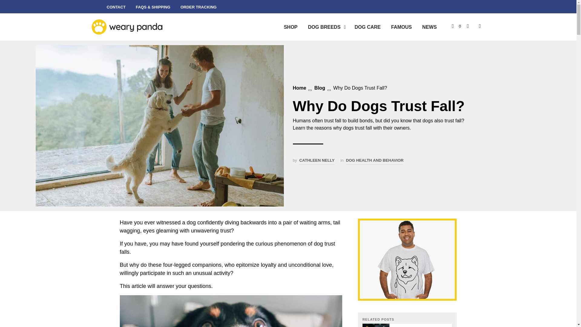  Describe the element at coordinates (320, 88) in the screenshot. I see `Blog` at that location.